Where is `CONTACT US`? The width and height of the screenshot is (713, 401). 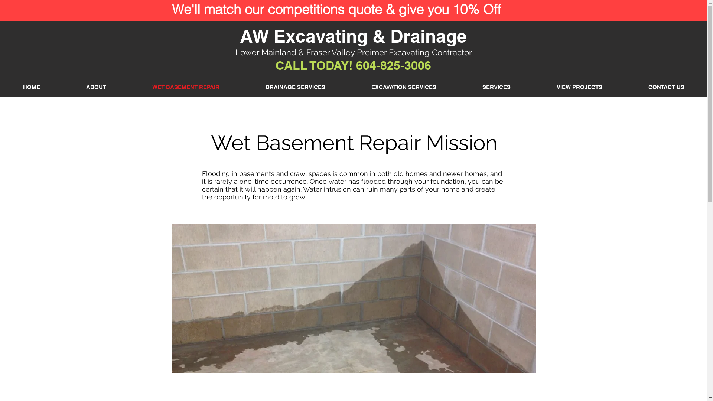
CONTACT US is located at coordinates (666, 87).